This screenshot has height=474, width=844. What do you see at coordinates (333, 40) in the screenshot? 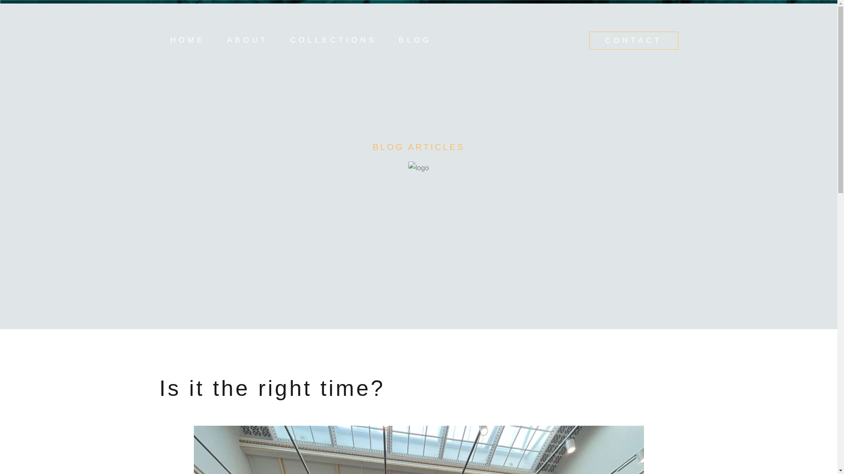
I see `COLLECTIONS` at bounding box center [333, 40].